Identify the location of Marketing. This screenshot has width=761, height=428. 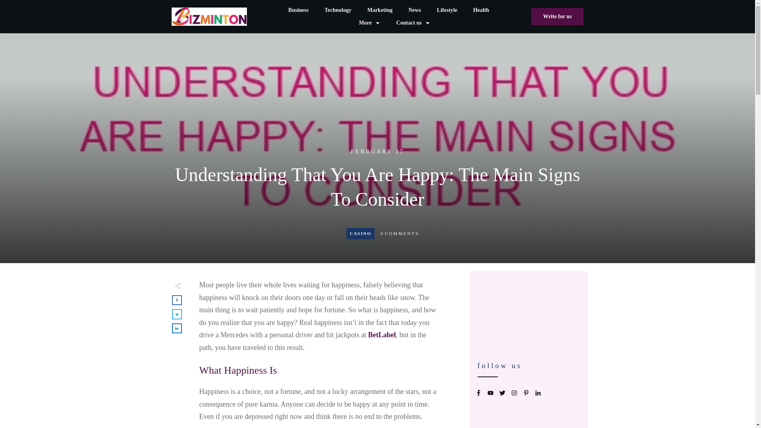
(380, 10).